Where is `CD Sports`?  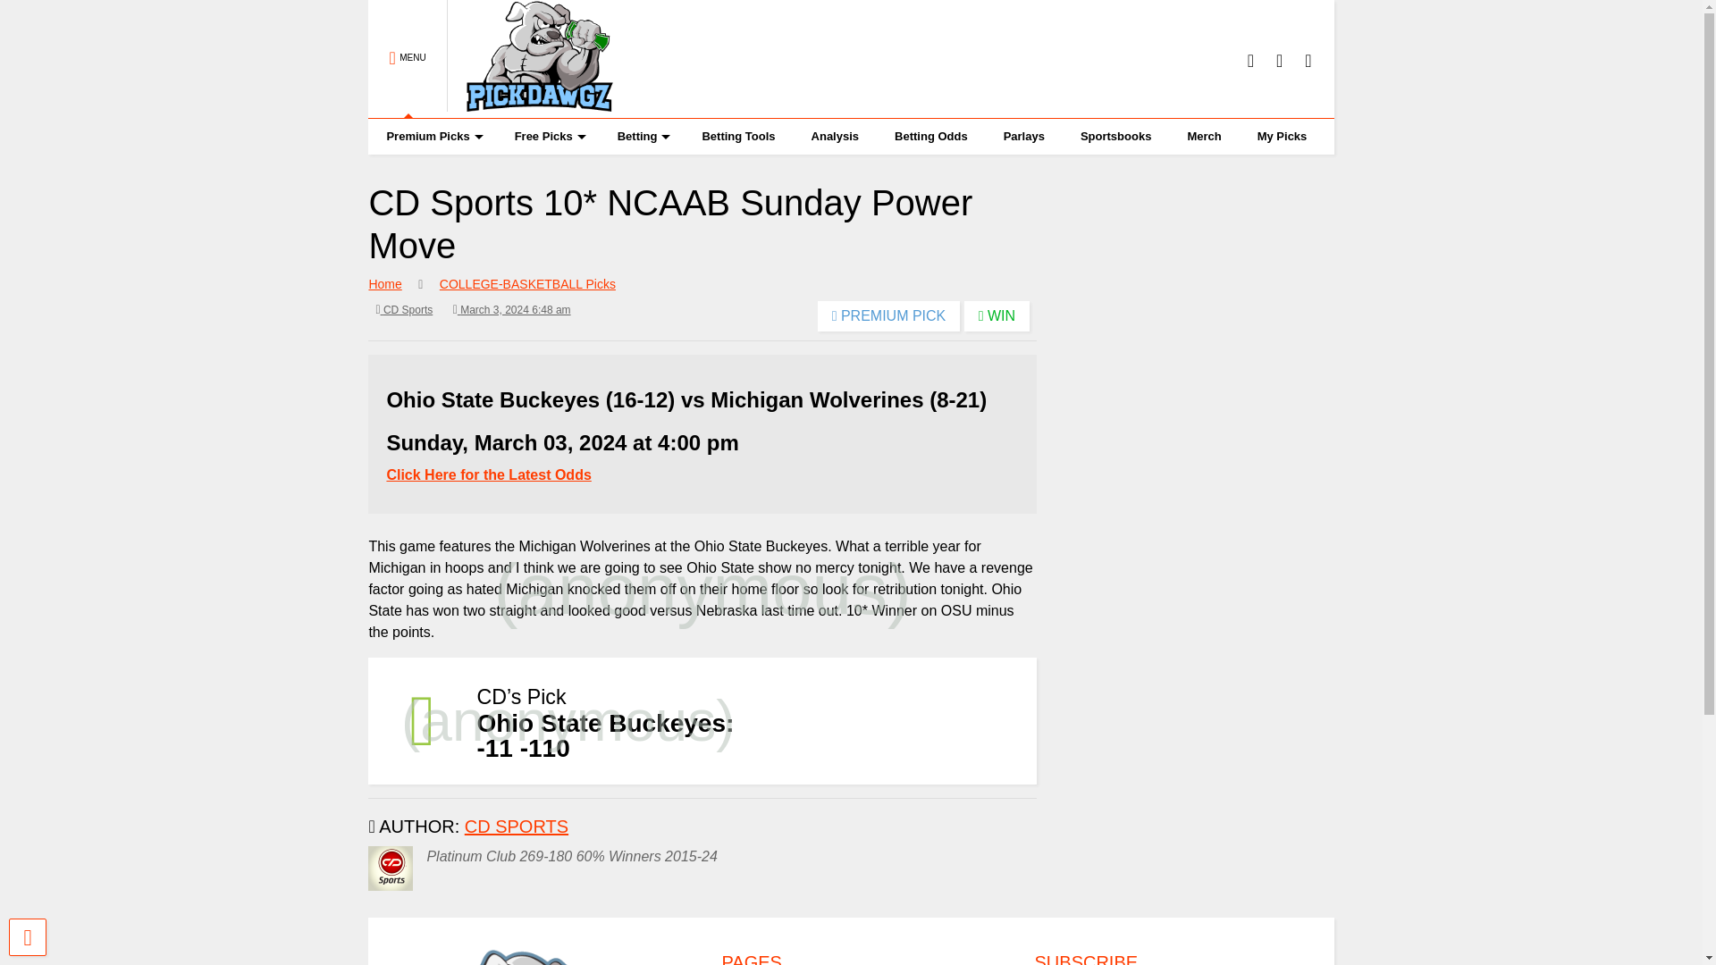
CD Sports is located at coordinates (404, 309).